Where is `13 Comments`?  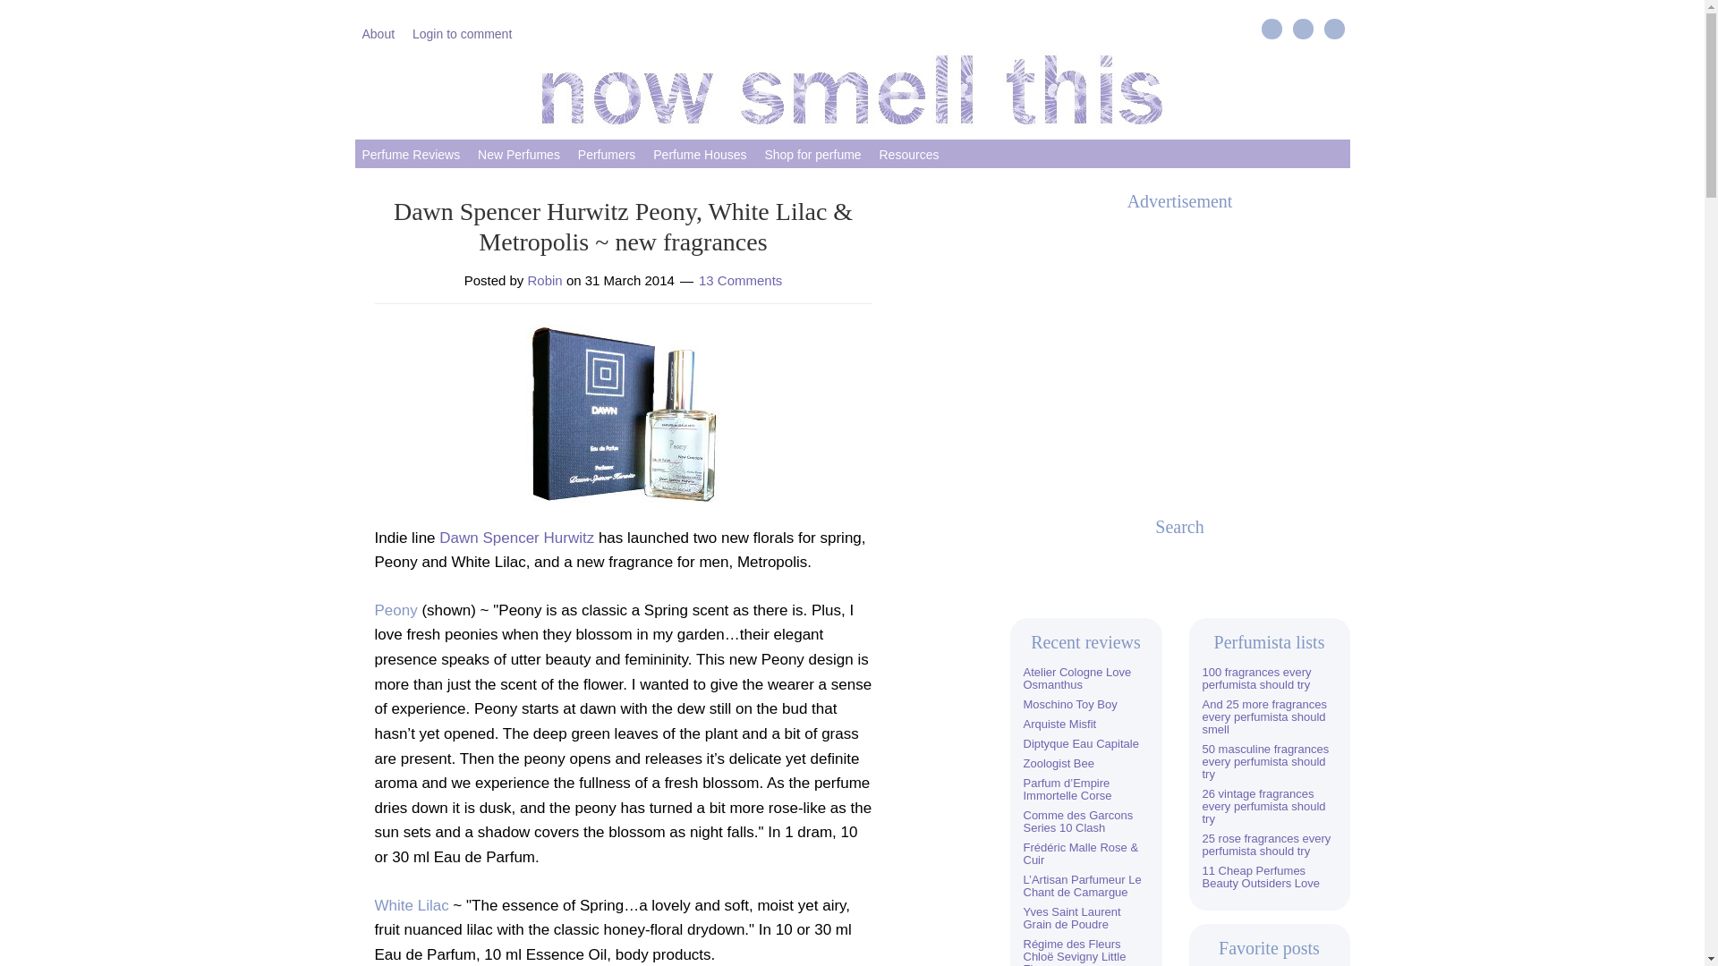
13 Comments is located at coordinates (740, 279).